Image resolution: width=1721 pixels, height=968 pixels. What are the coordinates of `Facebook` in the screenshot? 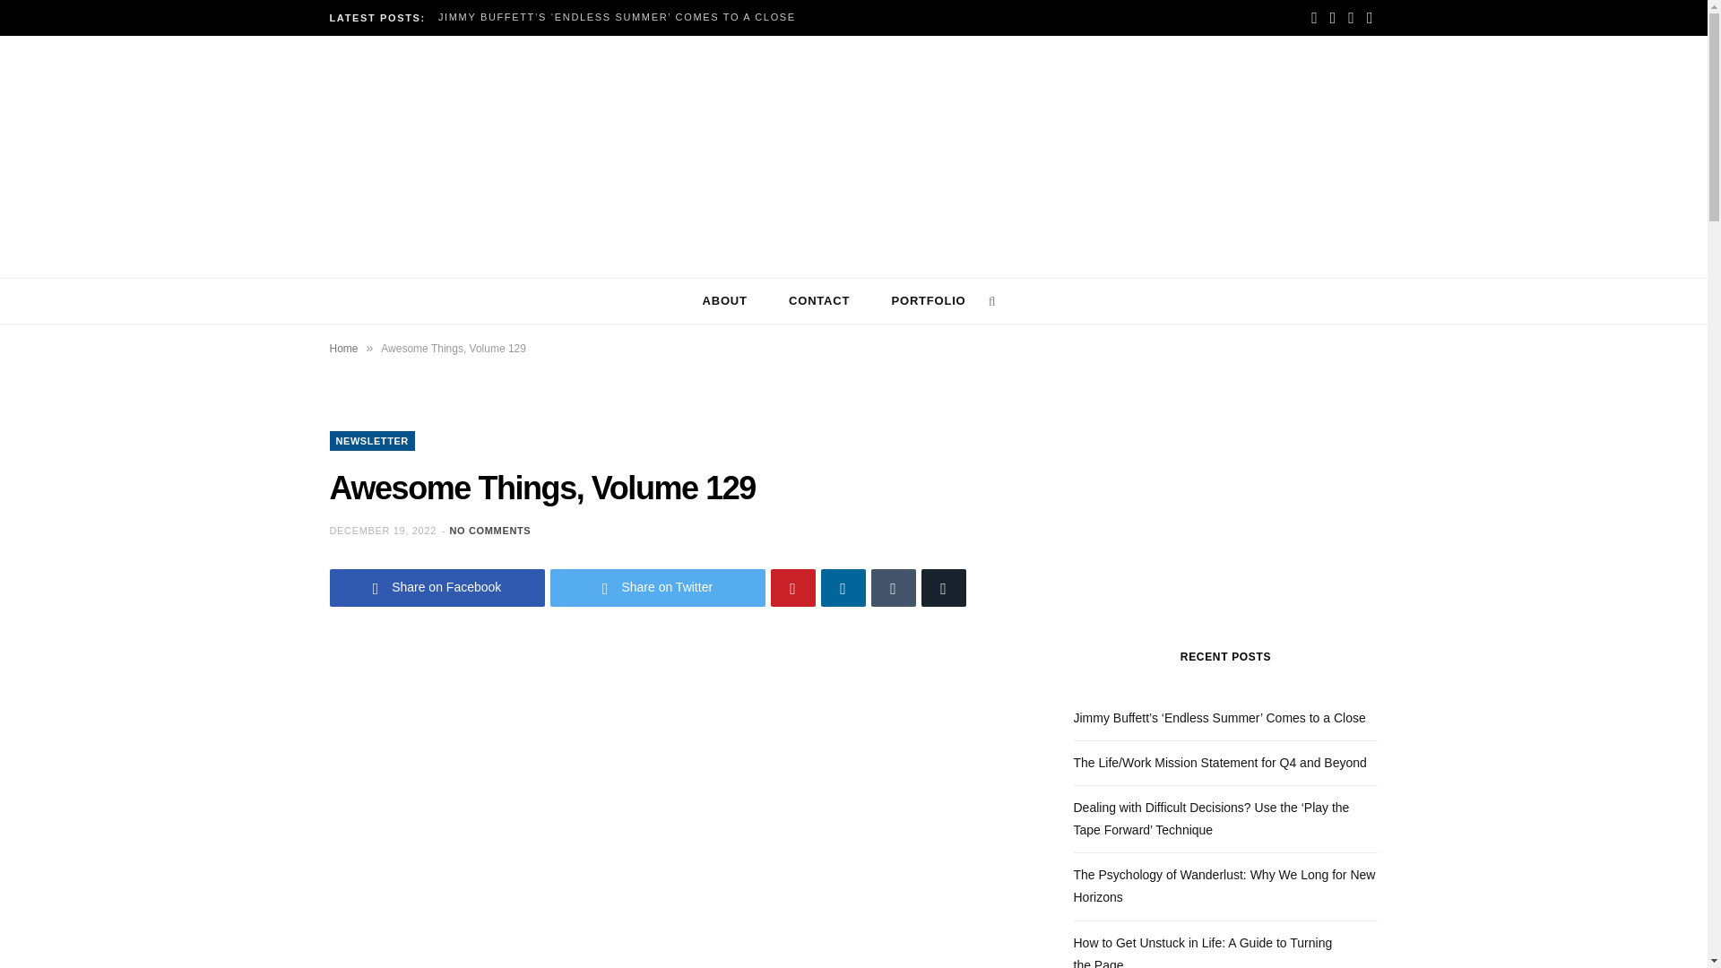 It's located at (1314, 18).